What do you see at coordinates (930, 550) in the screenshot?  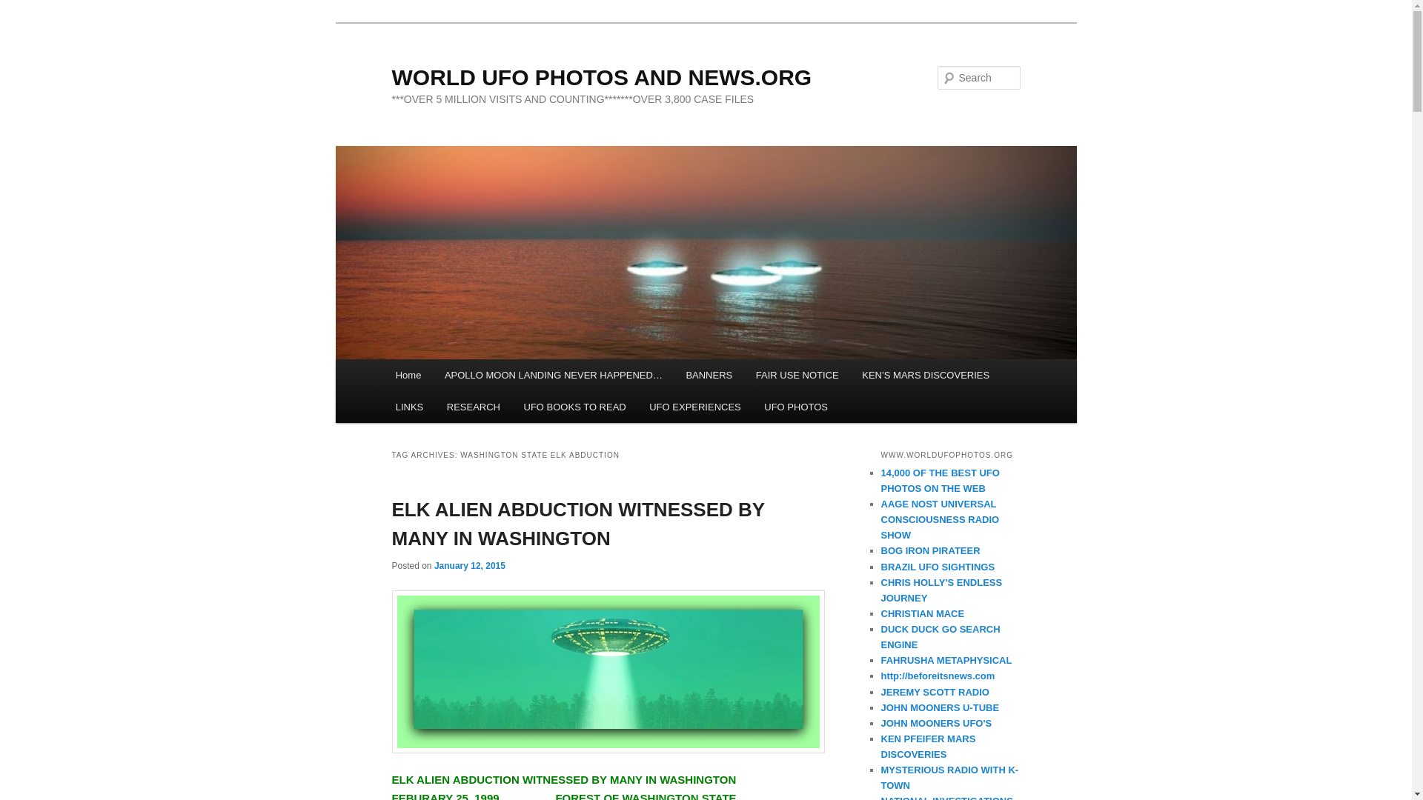 I see `MANY STORIES OF MYSTERY AND UFO SIGHTINGS` at bounding box center [930, 550].